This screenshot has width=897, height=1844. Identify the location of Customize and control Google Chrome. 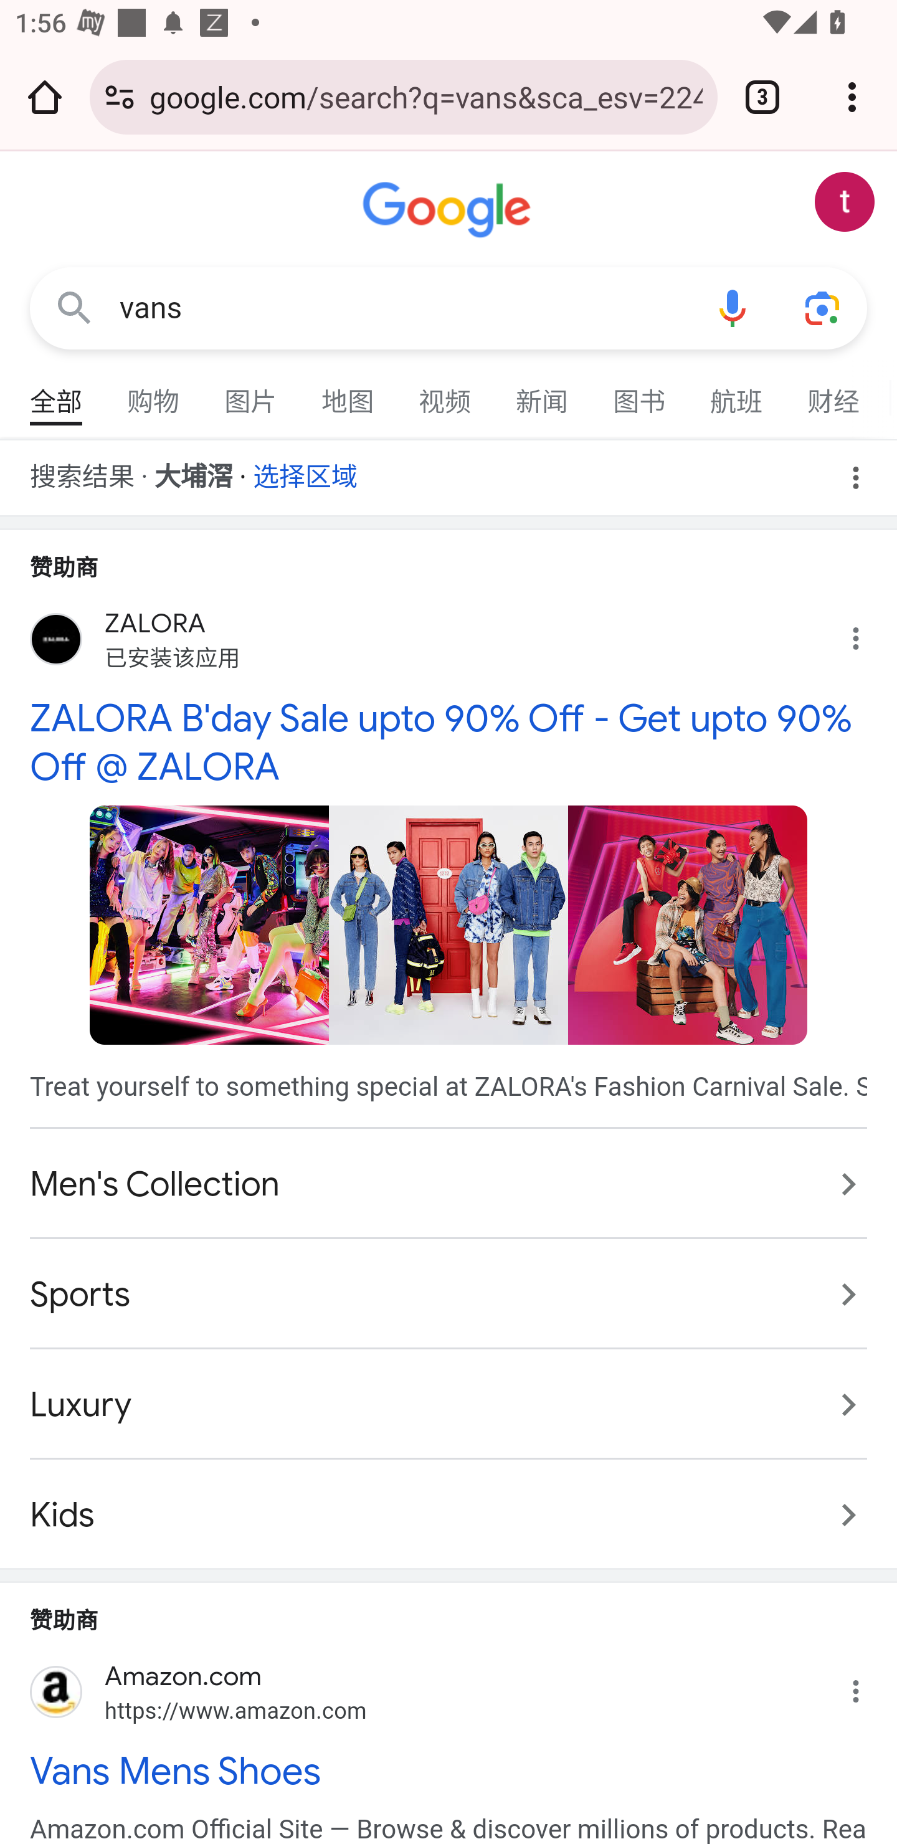
(852, 97).